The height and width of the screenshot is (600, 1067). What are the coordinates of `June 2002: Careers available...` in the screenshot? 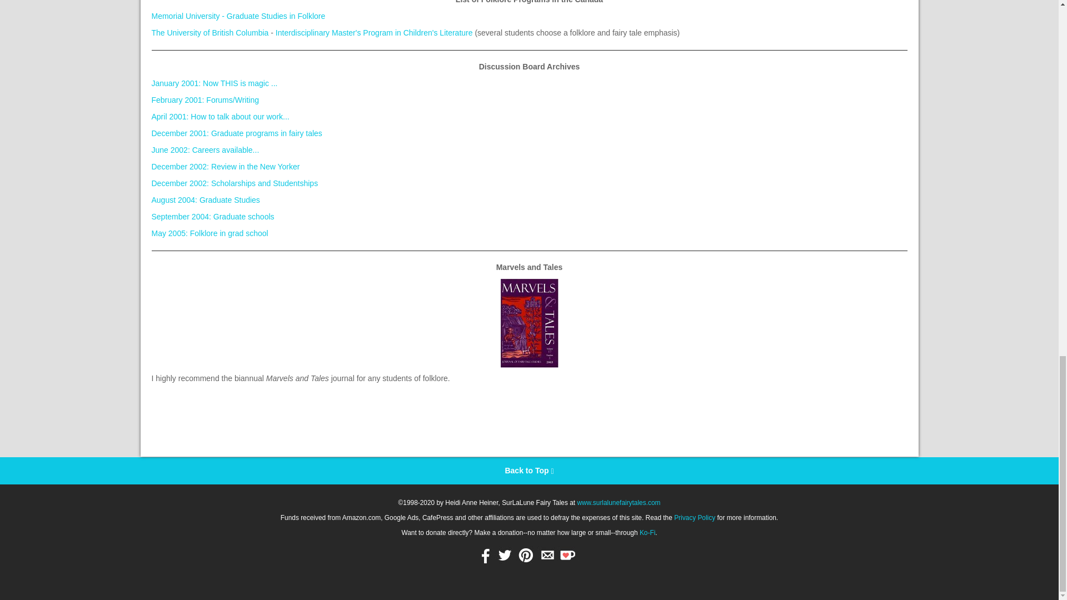 It's located at (205, 150).